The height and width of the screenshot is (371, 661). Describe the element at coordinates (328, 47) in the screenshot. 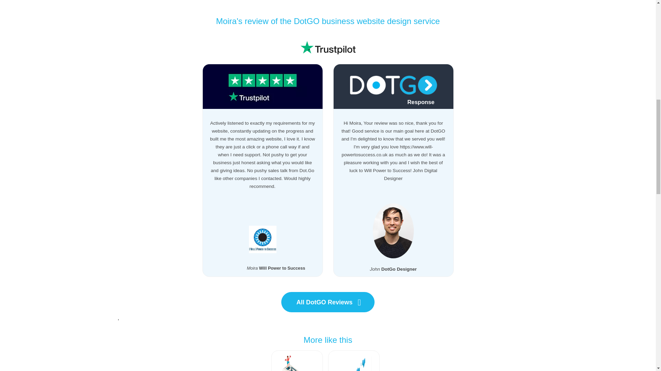

I see `Customer reviews powered by Trustpilot` at that location.